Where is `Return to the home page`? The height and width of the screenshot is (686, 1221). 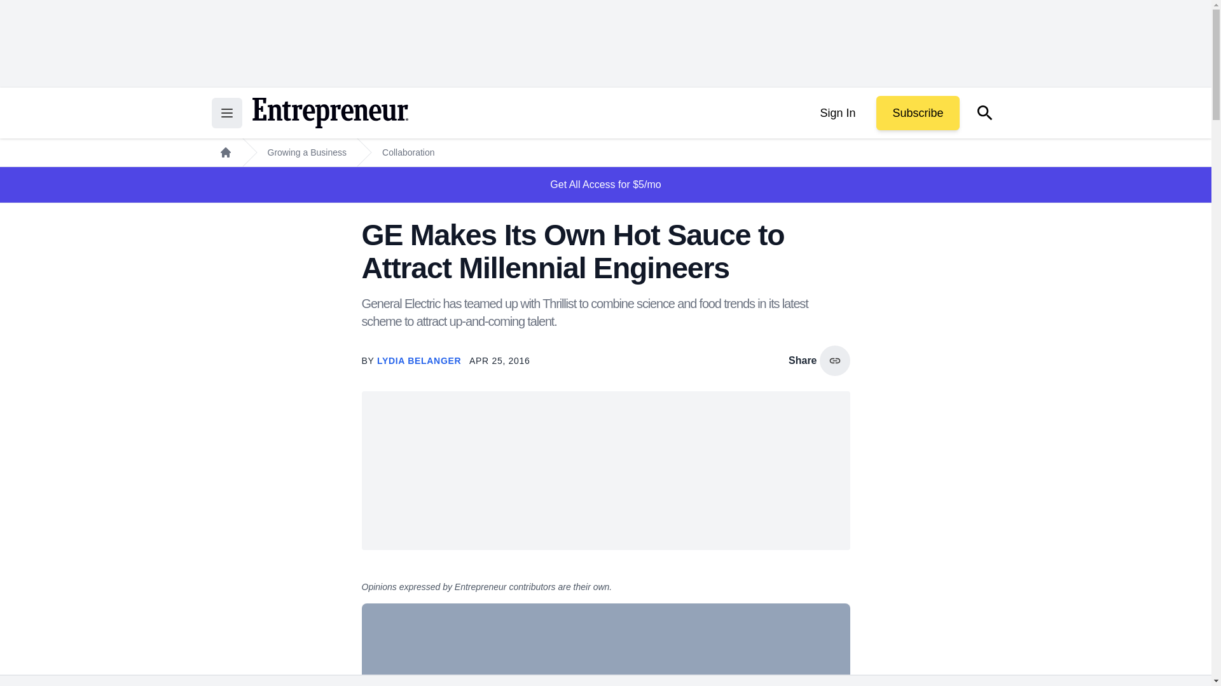
Return to the home page is located at coordinates (329, 113).